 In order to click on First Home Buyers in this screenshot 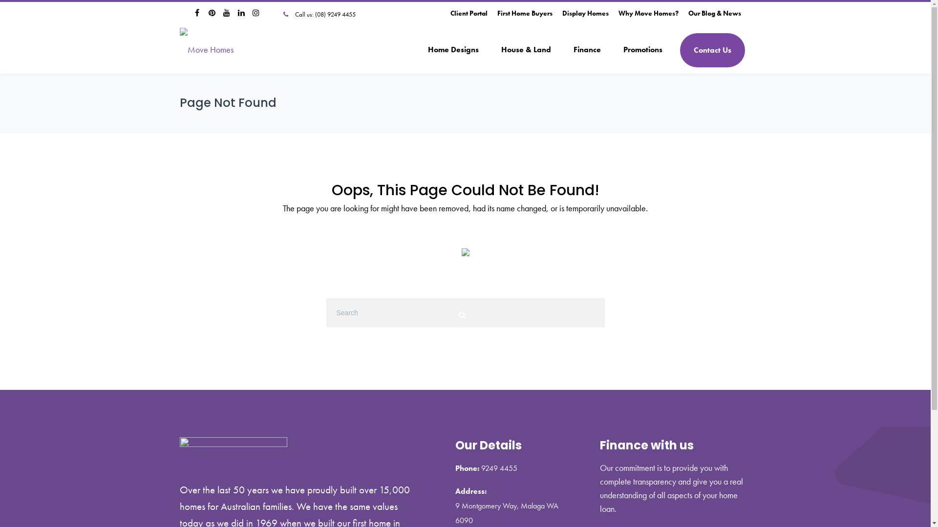, I will do `click(525, 13)`.